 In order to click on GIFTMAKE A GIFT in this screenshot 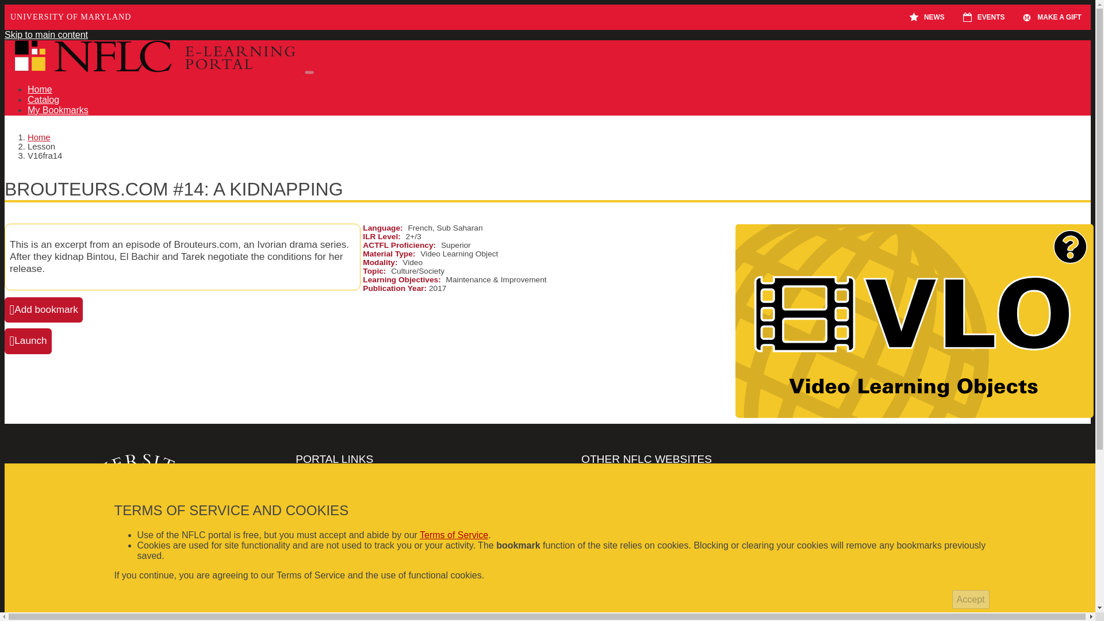, I will do `click(1052, 17)`.